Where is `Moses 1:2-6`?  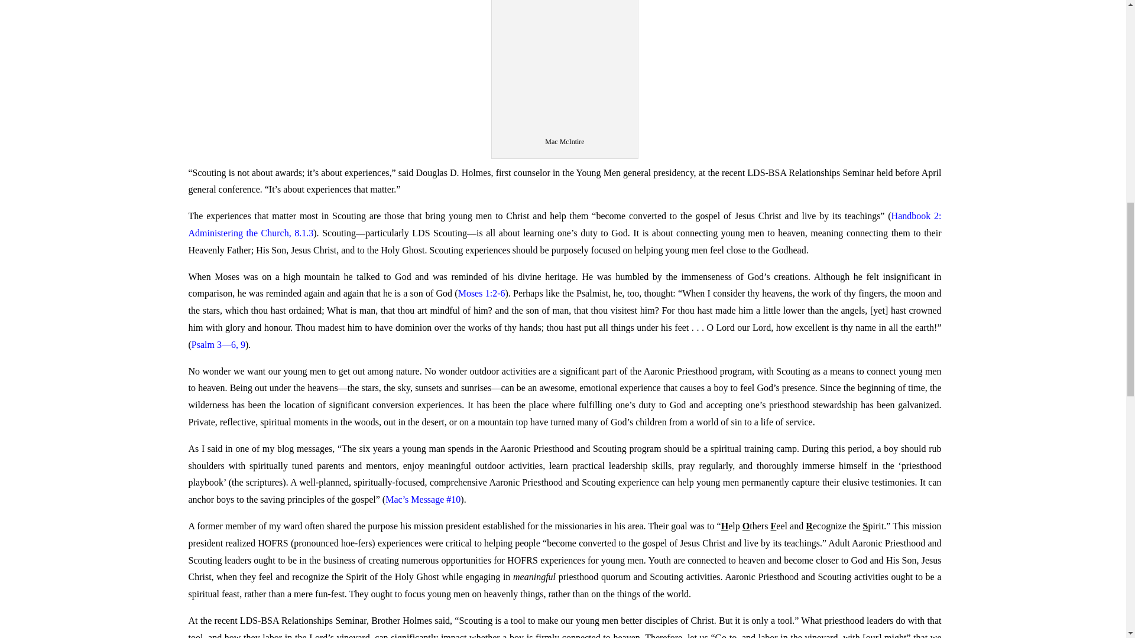 Moses 1:2-6 is located at coordinates (481, 293).